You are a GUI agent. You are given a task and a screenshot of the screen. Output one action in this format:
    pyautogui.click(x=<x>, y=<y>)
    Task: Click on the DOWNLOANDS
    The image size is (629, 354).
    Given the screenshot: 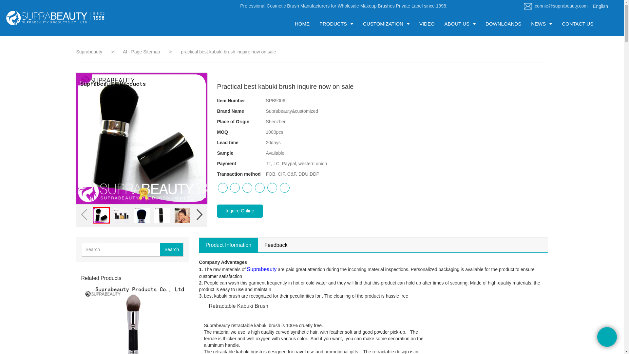 What is the action you would take?
    pyautogui.click(x=503, y=24)
    